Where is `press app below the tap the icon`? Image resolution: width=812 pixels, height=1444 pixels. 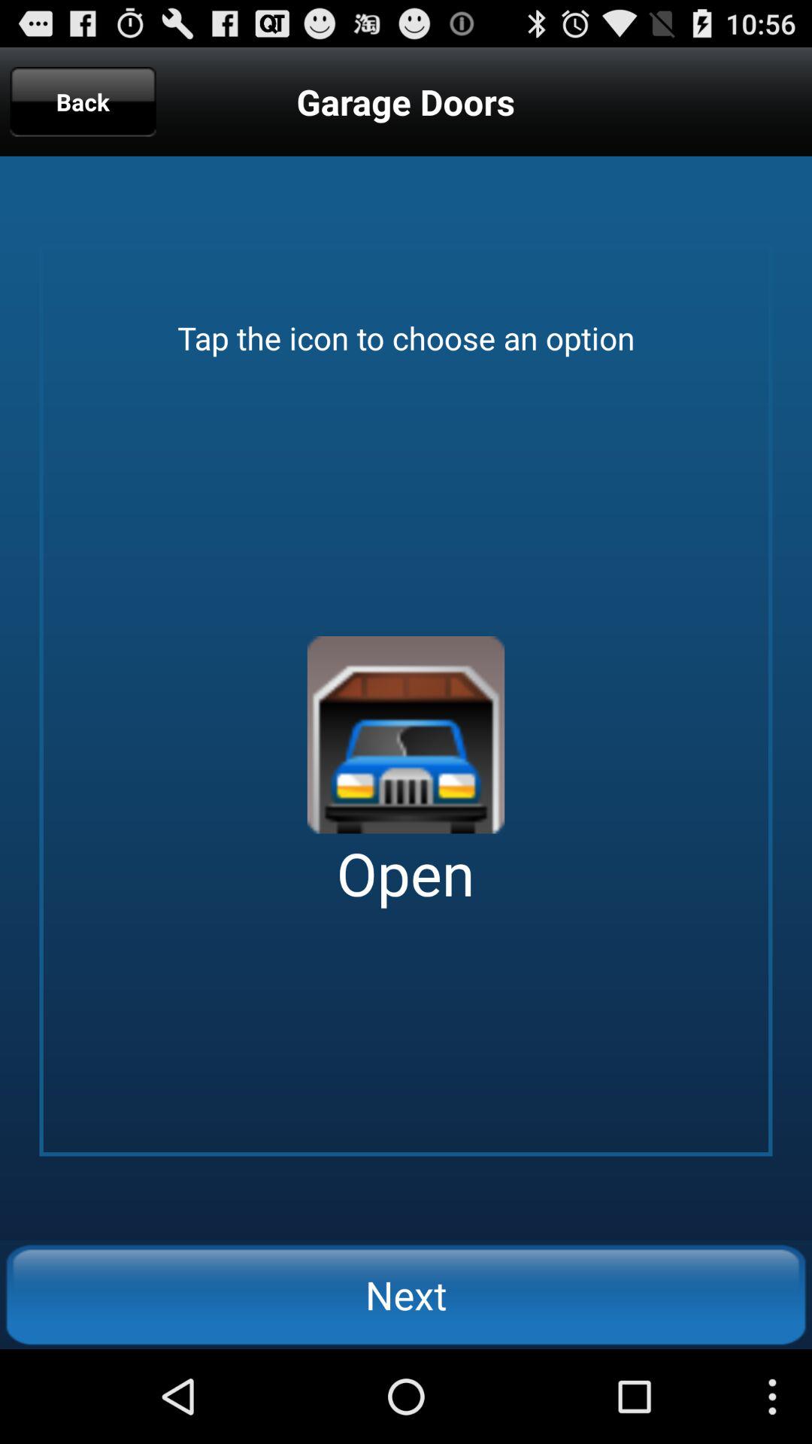
press app below the tap the icon is located at coordinates (406, 735).